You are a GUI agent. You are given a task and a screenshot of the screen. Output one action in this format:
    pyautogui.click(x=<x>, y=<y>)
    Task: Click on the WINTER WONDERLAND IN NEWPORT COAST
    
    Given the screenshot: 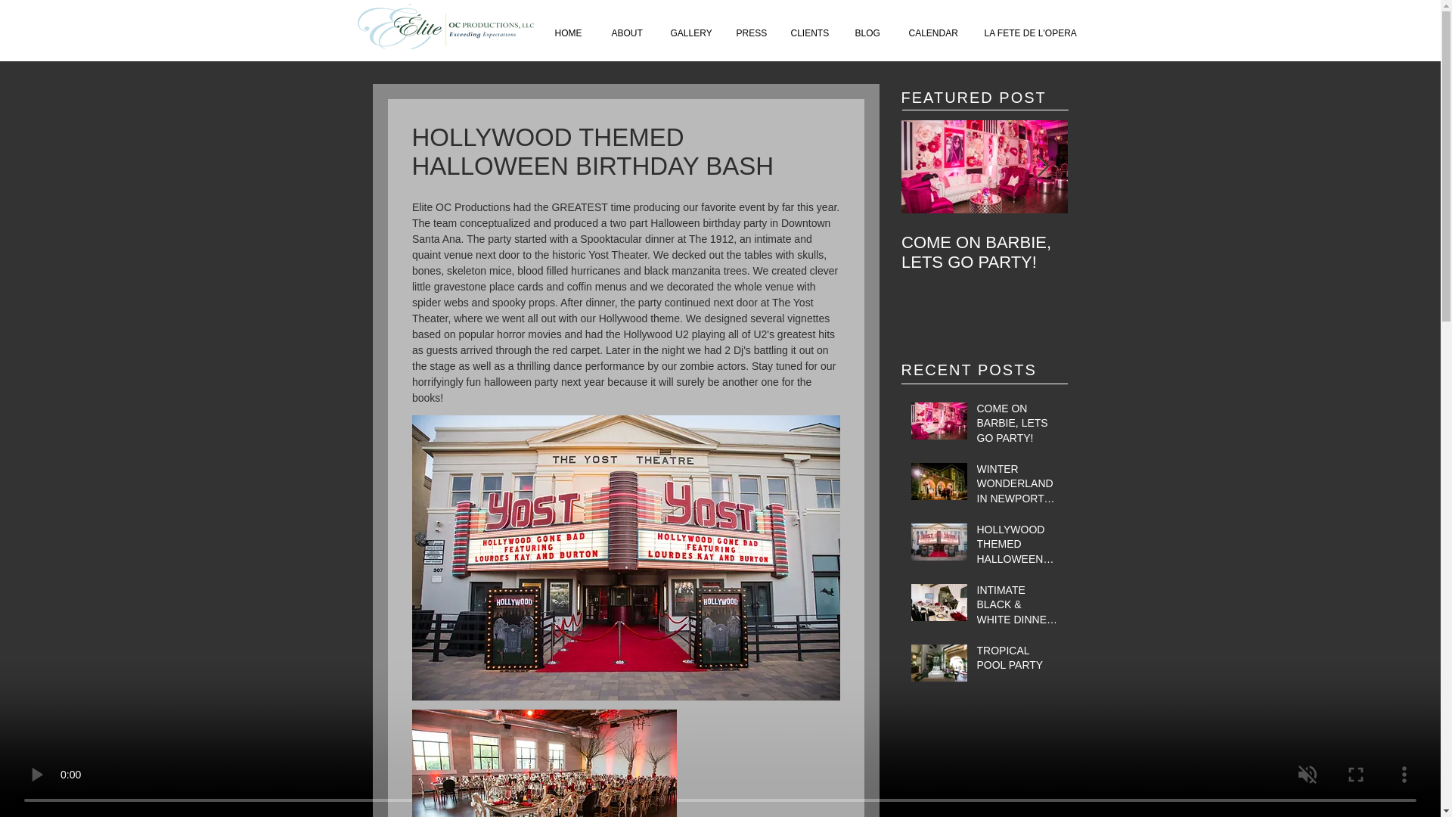 What is the action you would take?
    pyautogui.click(x=1151, y=262)
    